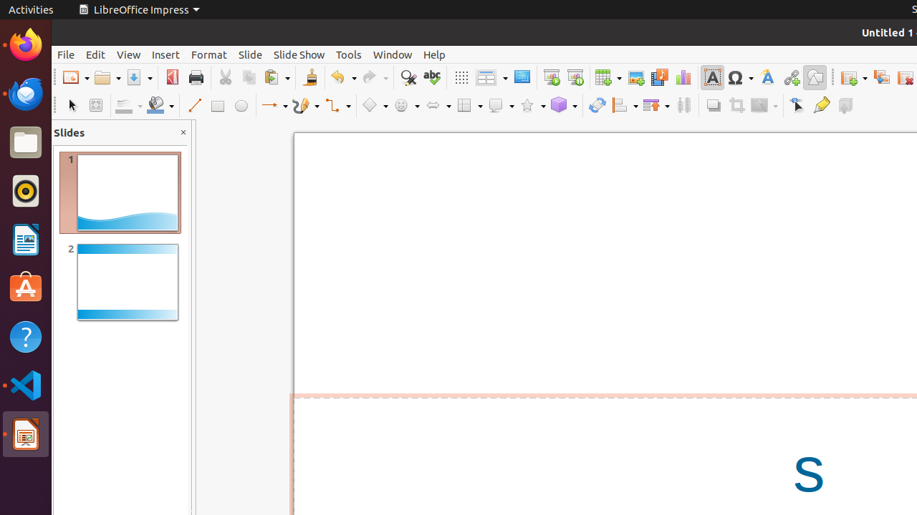 This screenshot has width=917, height=515. Describe the element at coordinates (26, 288) in the screenshot. I see `Ubuntu Software` at that location.